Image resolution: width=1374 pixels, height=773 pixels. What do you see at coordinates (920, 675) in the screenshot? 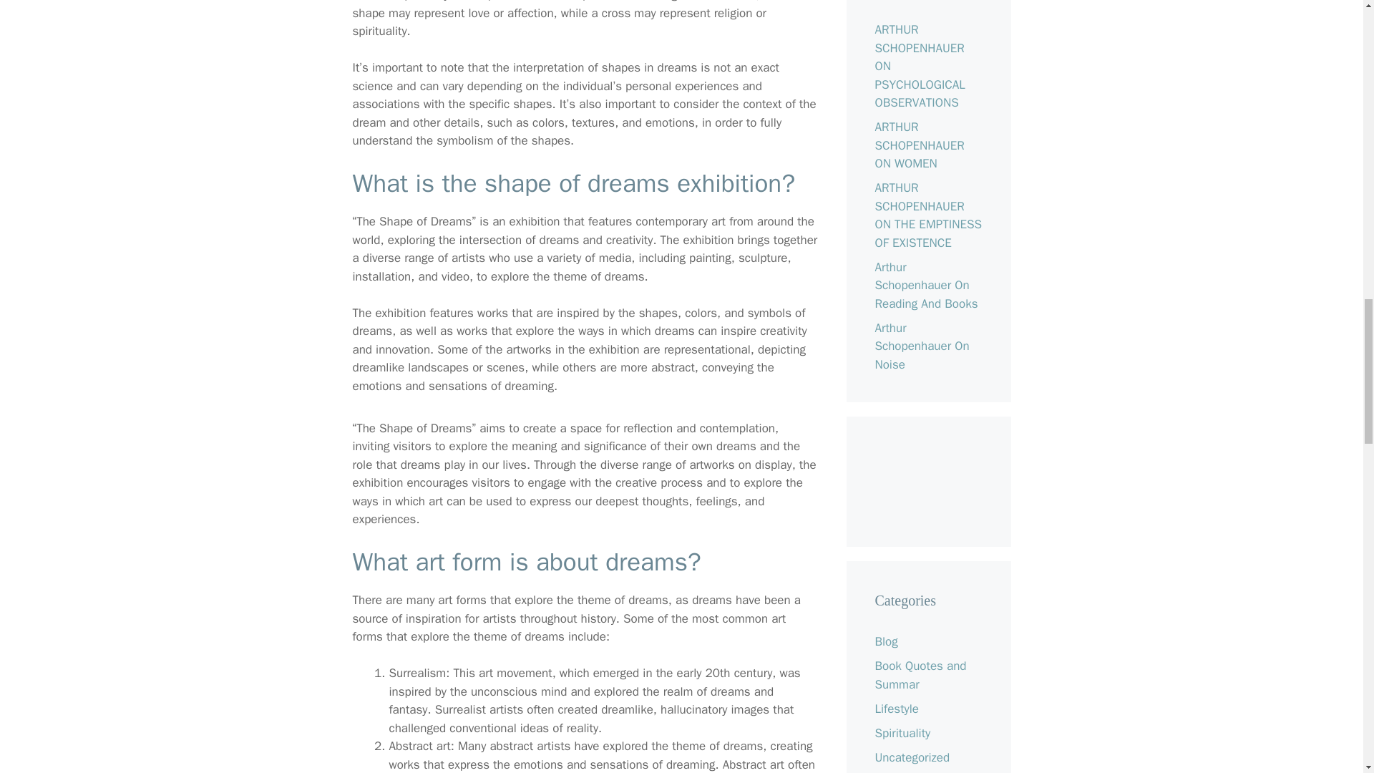
I see `Book Quotes and Summar` at bounding box center [920, 675].